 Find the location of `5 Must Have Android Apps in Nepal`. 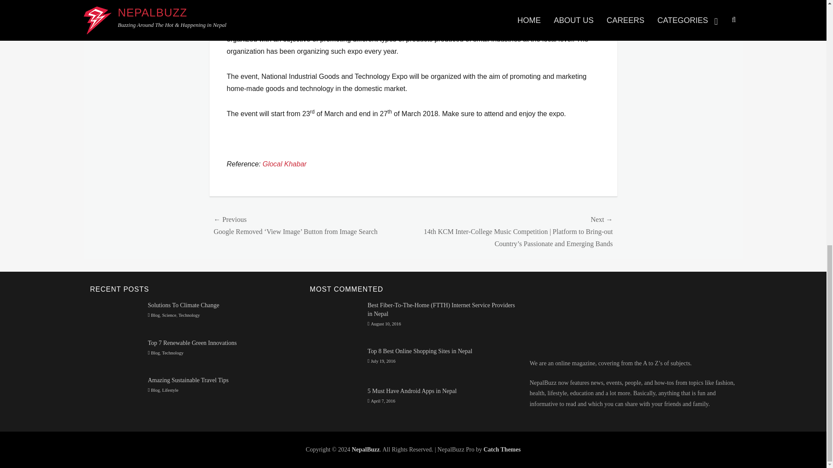

5 Must Have Android Apps in Nepal is located at coordinates (412, 391).